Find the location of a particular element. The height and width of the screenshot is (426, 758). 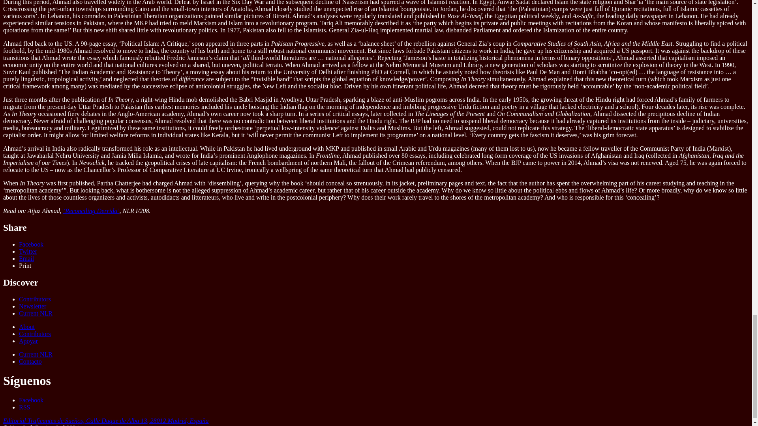

Facebook is located at coordinates (31, 244).